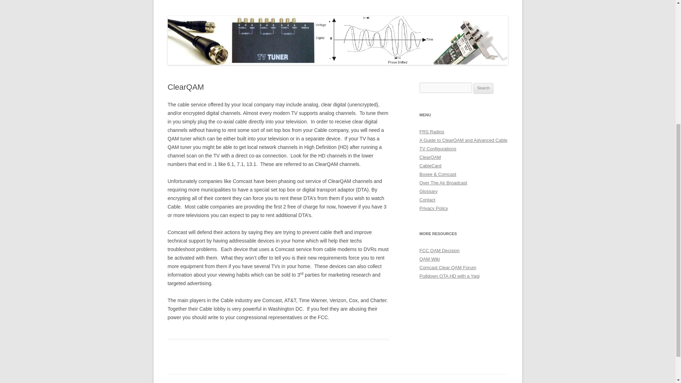 The width and height of the screenshot is (681, 383). I want to click on A Guide to ClearQAM and Advanced Cable TV Configurations, so click(463, 144).